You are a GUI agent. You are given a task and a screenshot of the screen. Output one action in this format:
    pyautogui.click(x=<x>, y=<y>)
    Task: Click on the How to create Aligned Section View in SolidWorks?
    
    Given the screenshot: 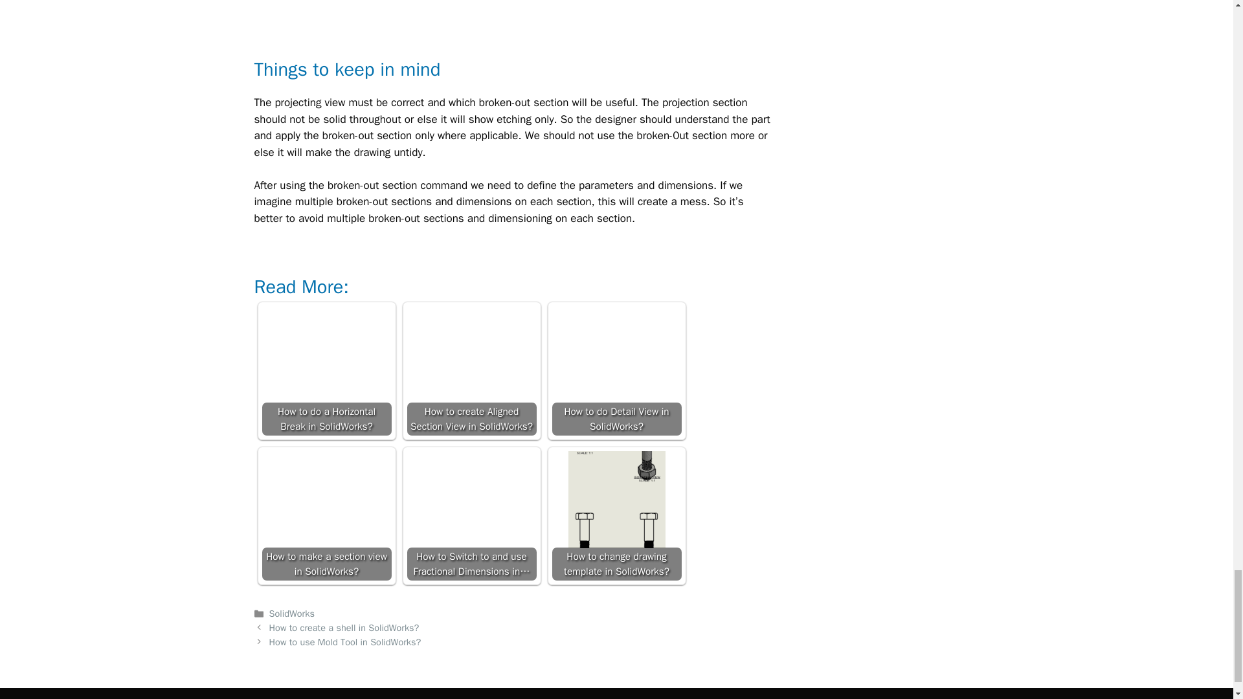 What is the action you would take?
    pyautogui.click(x=472, y=355)
    